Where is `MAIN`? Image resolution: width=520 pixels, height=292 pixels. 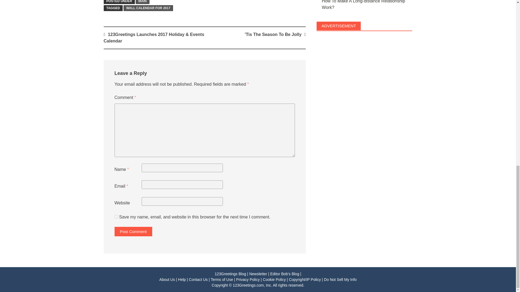
MAIN is located at coordinates (142, 2).